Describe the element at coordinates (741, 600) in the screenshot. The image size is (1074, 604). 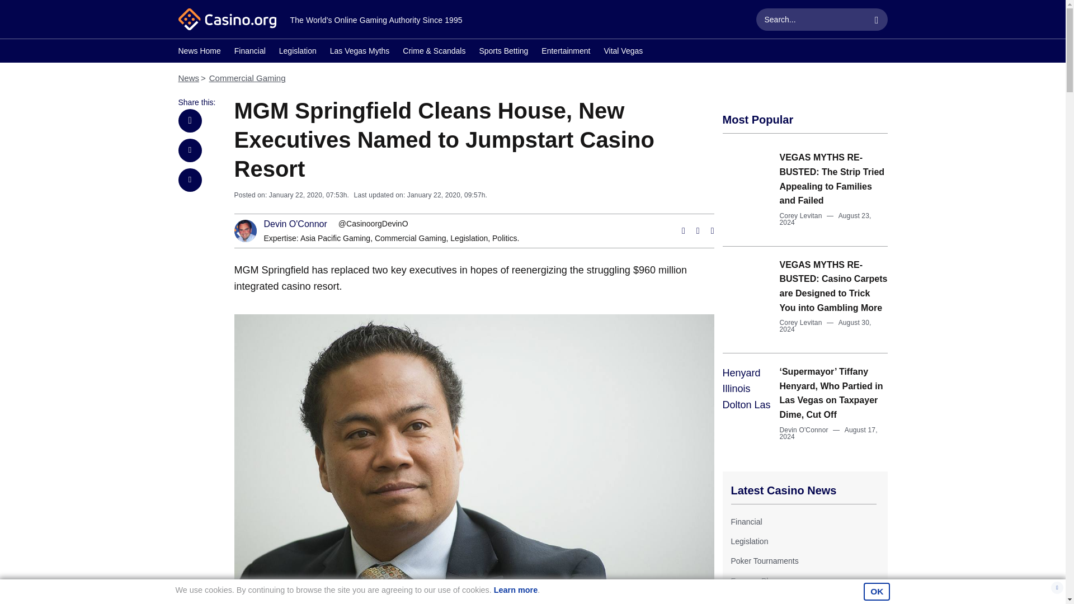
I see `Sports` at that location.